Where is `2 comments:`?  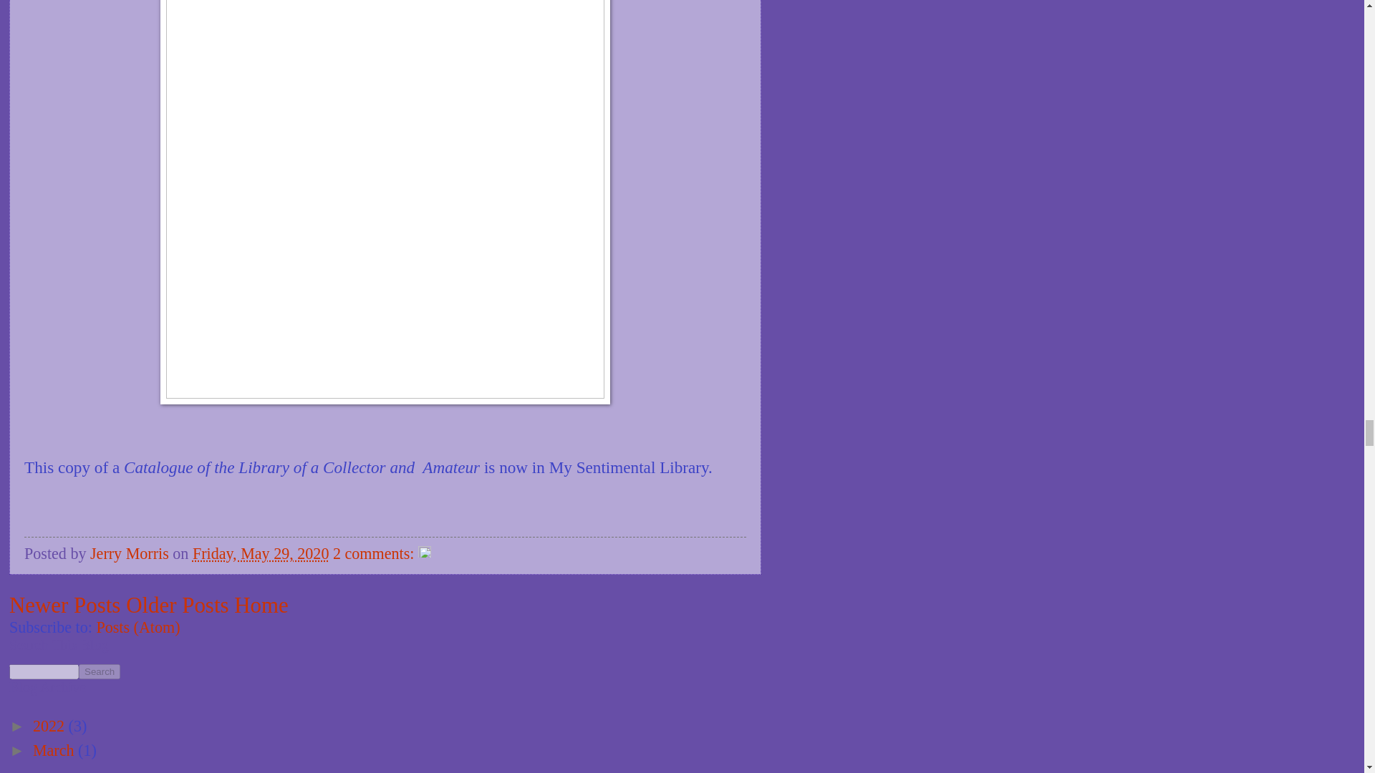
2 comments: is located at coordinates (375, 554).